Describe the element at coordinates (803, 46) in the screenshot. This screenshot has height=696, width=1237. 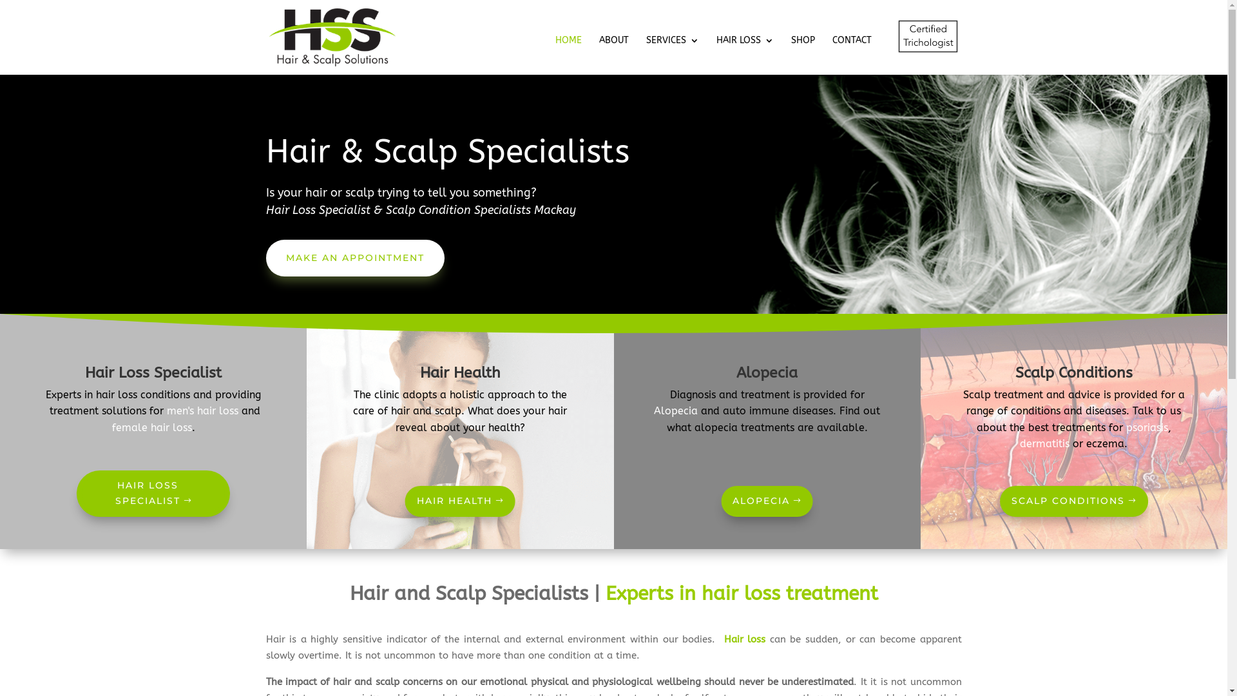
I see `SHOP` at that location.